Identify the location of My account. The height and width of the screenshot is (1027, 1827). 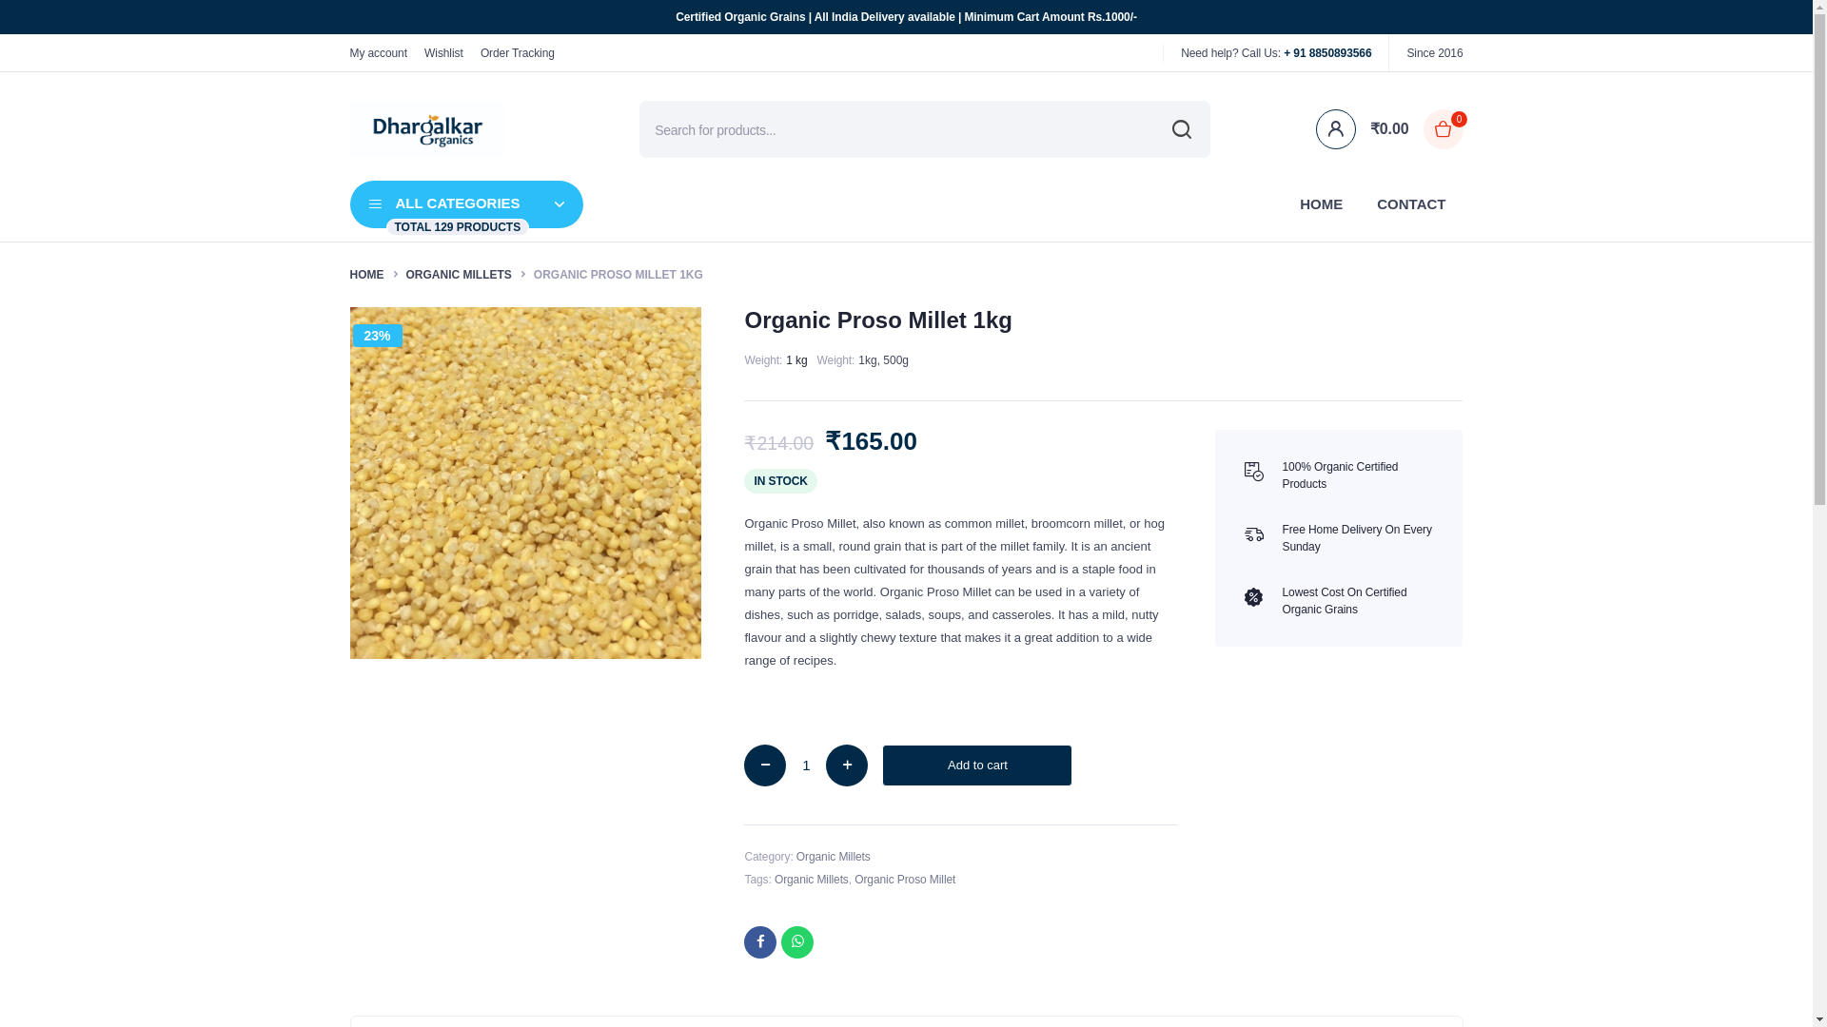
(379, 51).